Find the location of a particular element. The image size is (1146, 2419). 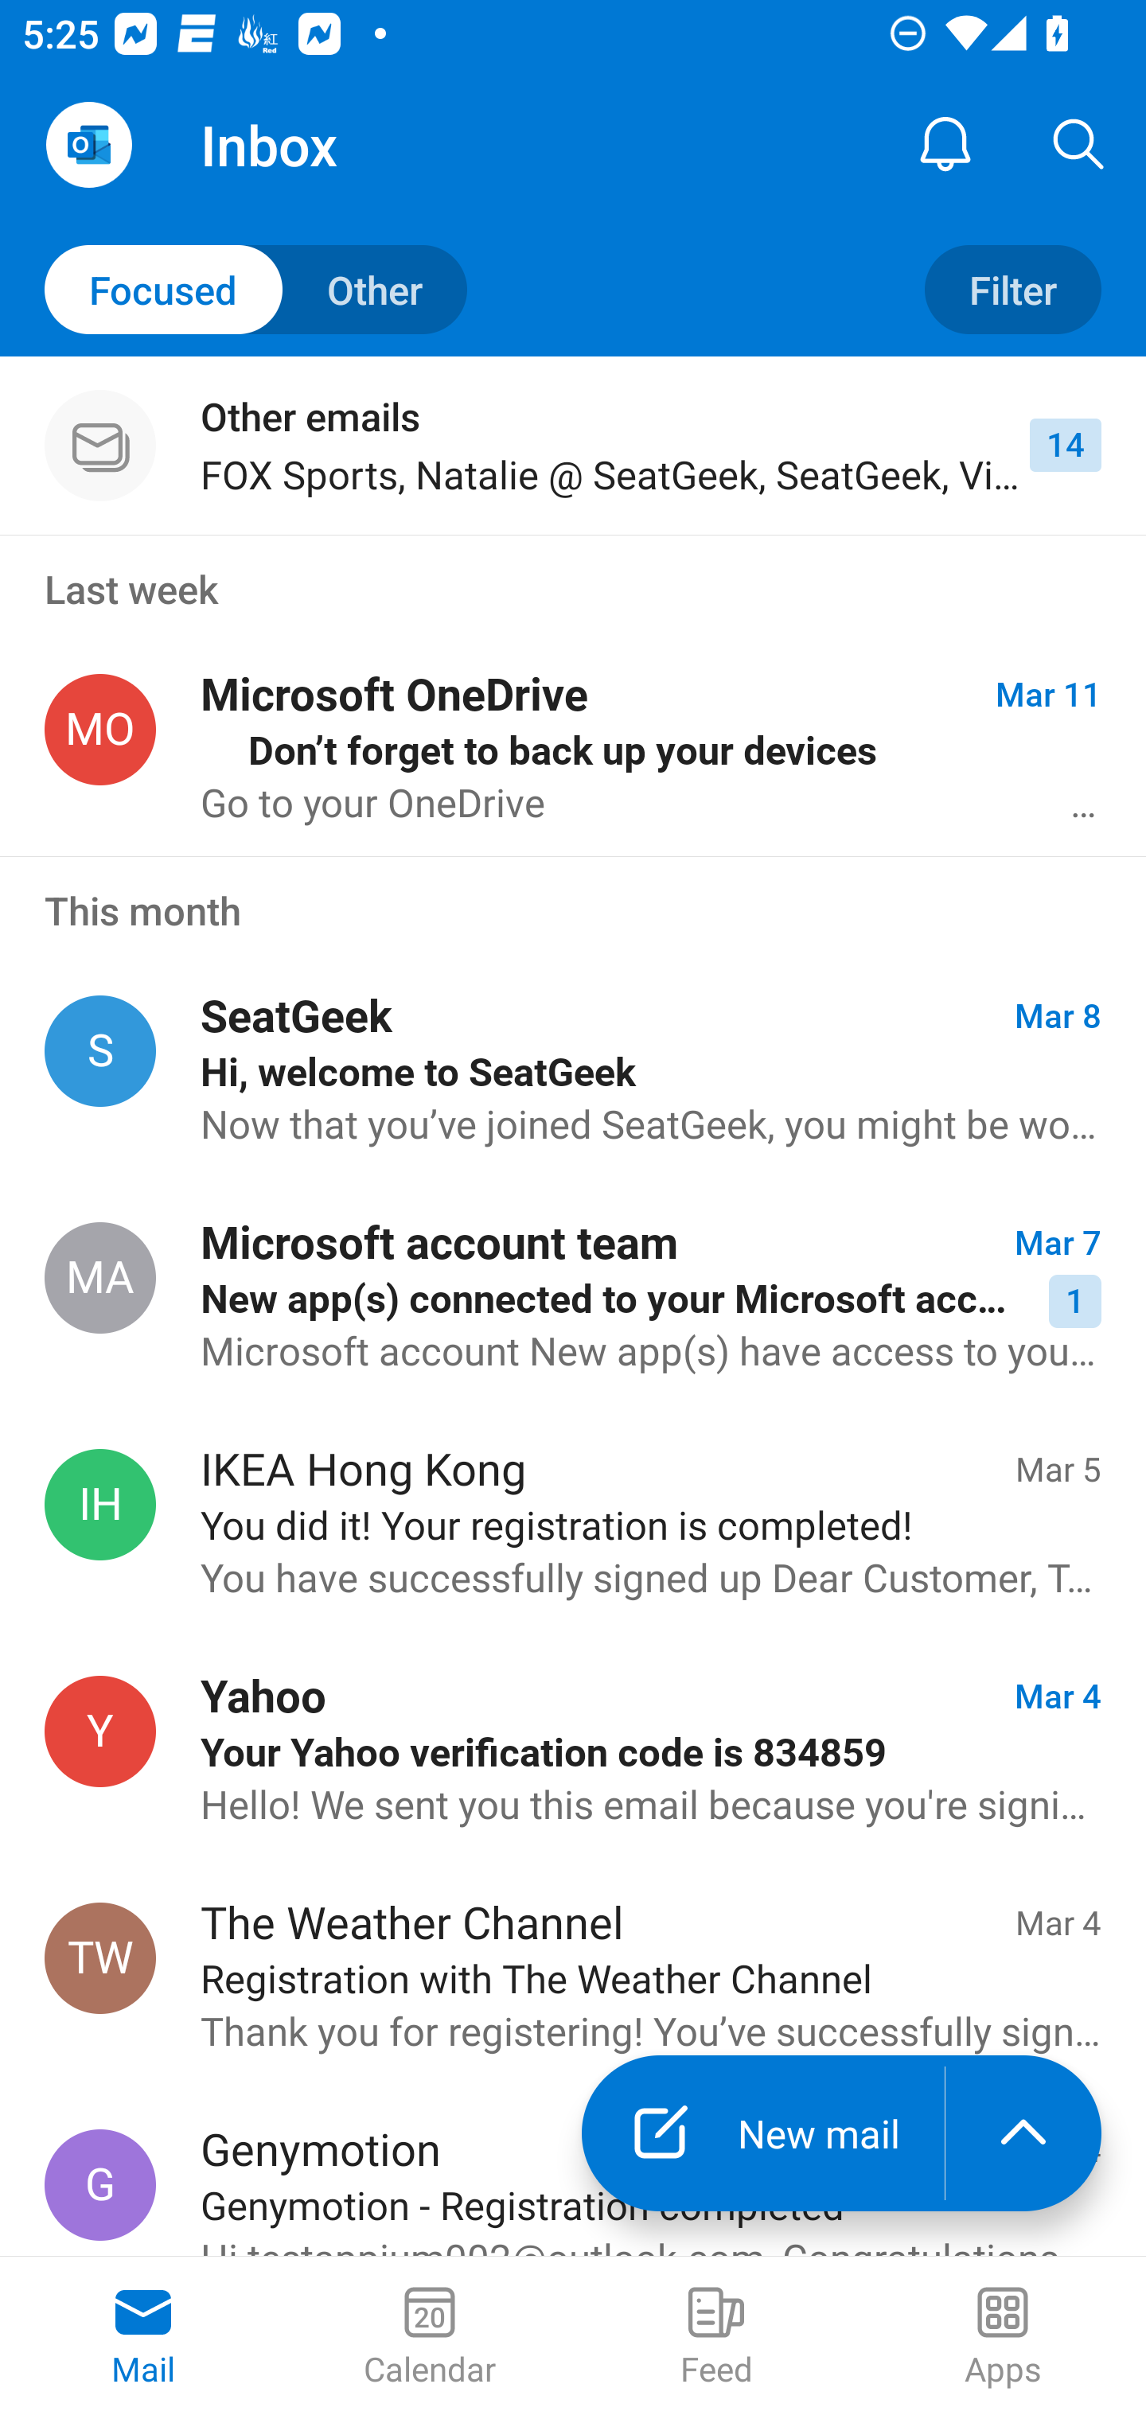

SeatGeek, events@seatgeek.com is located at coordinates (100, 1052).